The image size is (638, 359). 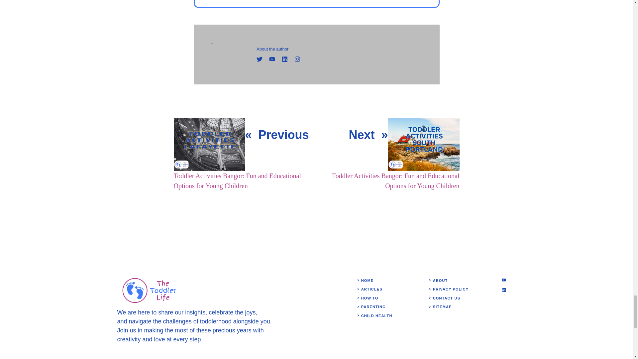 I want to click on HOW TO, so click(x=370, y=298).